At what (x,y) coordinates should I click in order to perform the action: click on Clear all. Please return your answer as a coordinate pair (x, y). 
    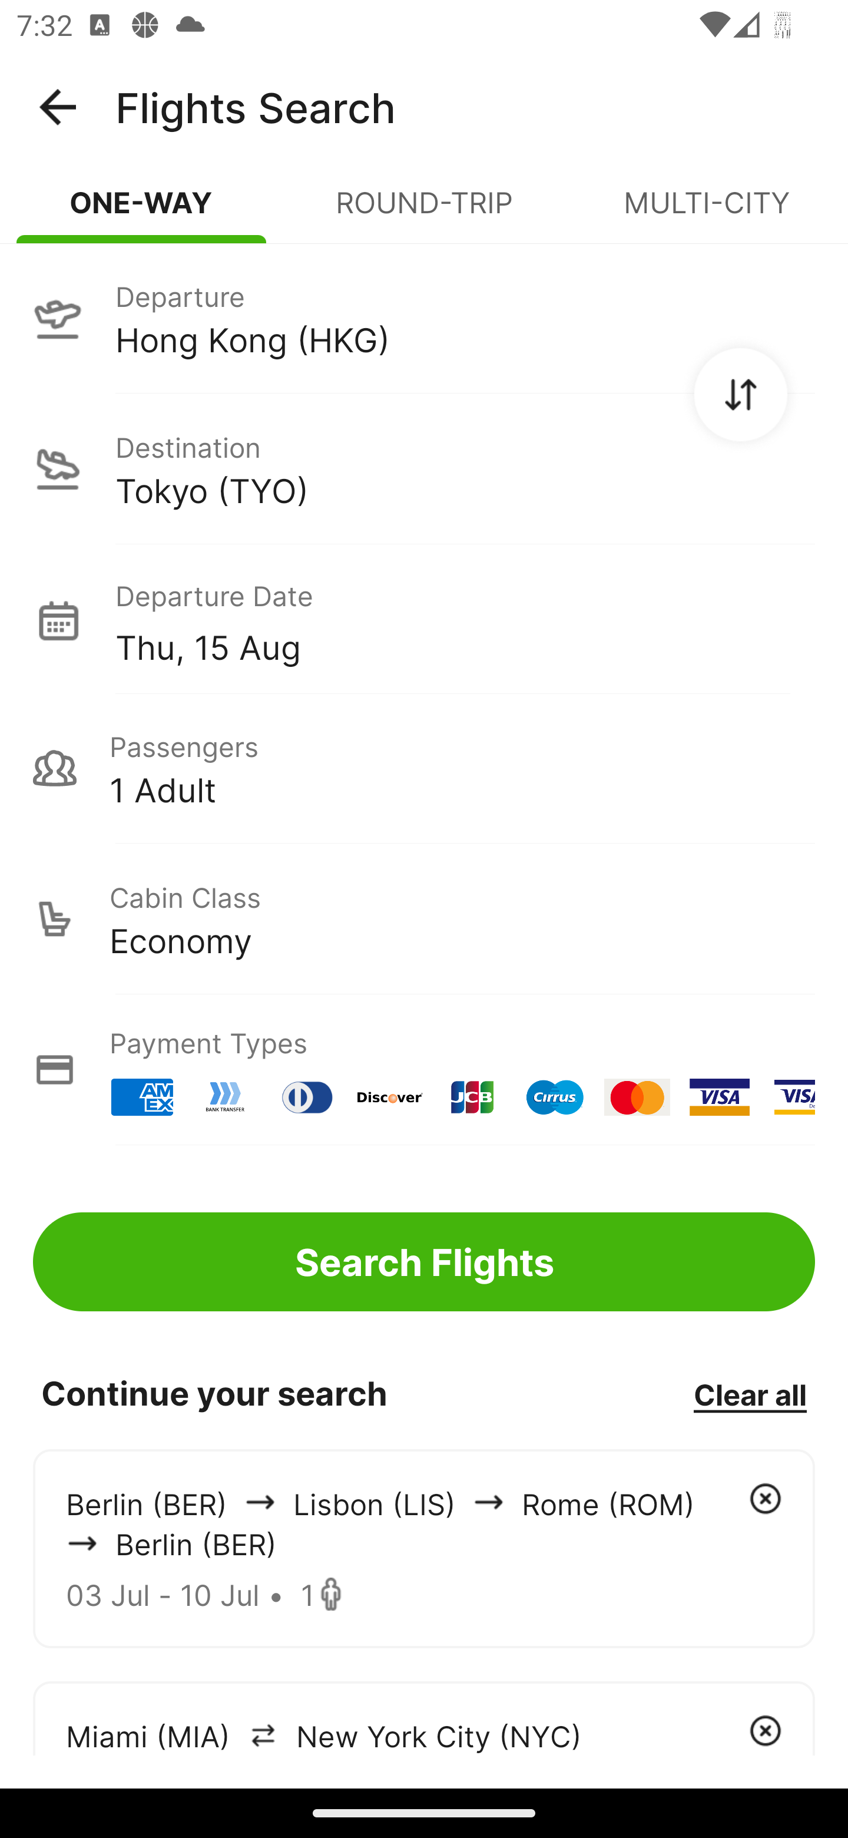
    Looking at the image, I should click on (750, 1394).